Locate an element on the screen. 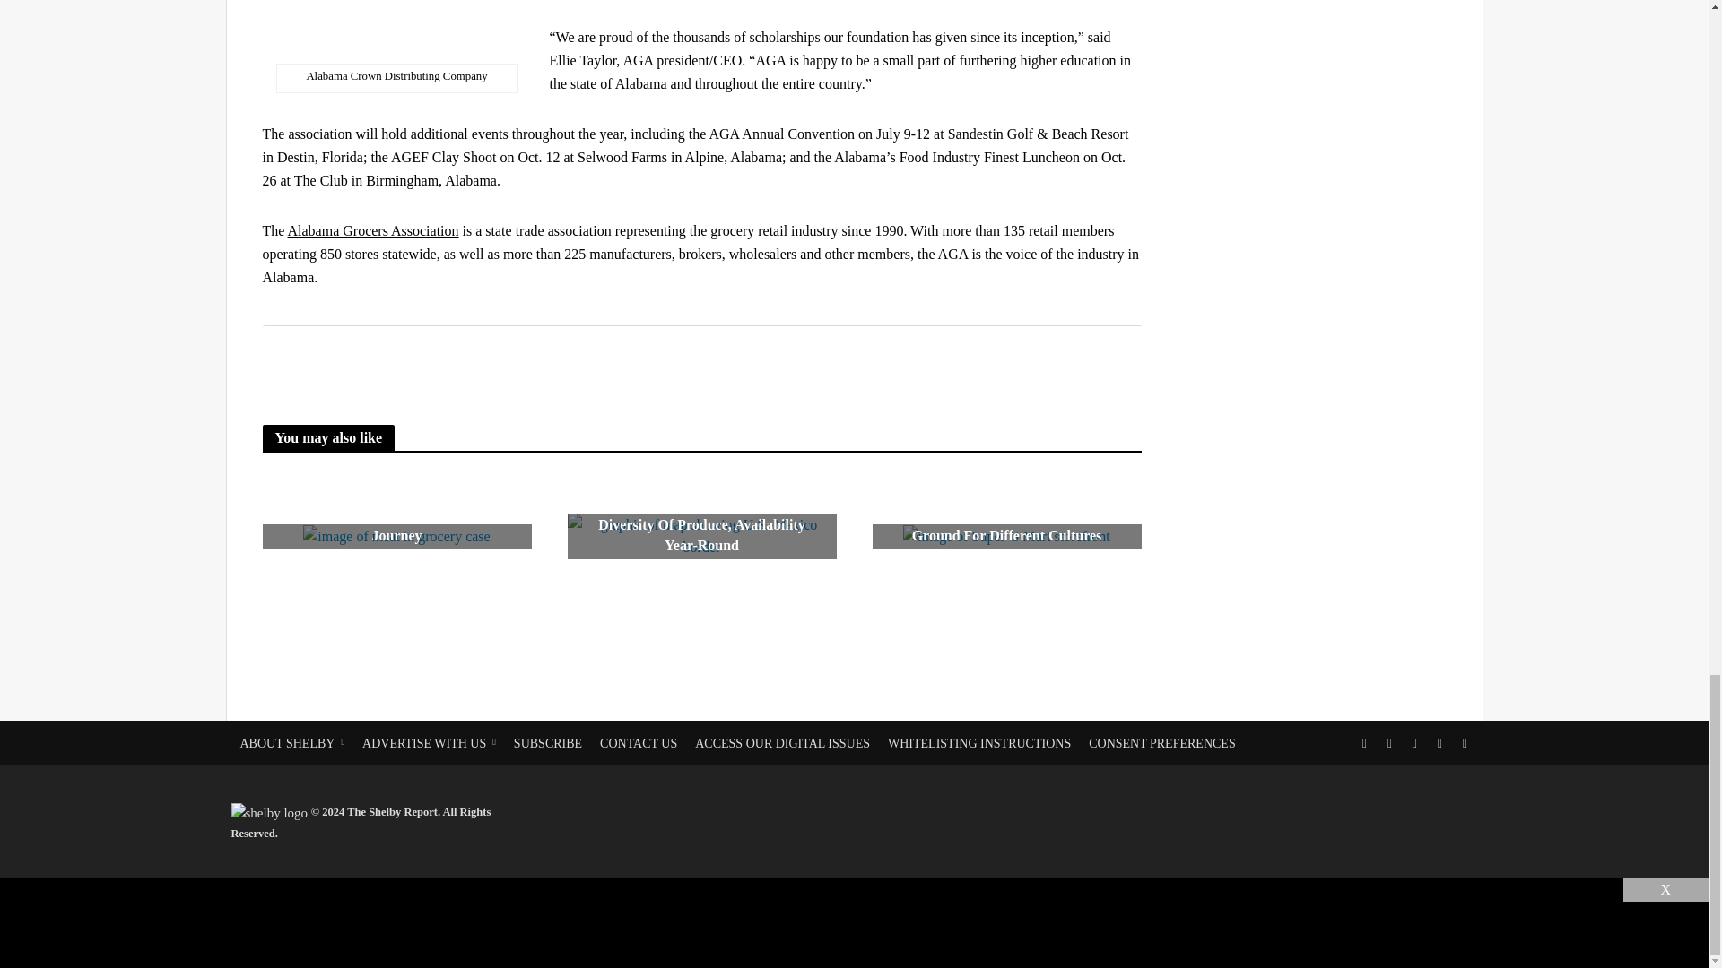 The width and height of the screenshot is (1722, 968). Super G Mart Serves As Meeting Ground For Different Cultures is located at coordinates (1005, 536).